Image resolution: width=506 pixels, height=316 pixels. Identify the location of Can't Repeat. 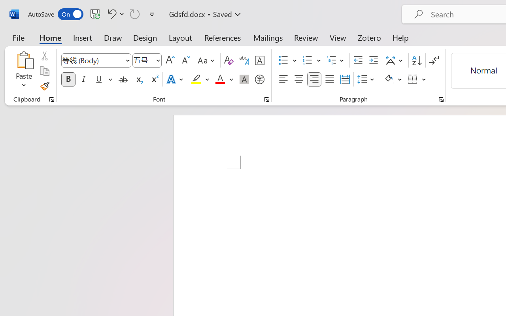
(135, 14).